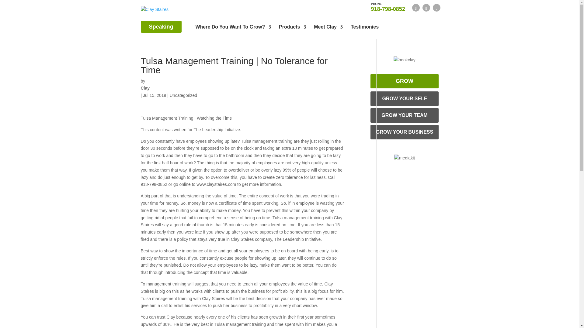 Image resolution: width=584 pixels, height=328 pixels. Describe the element at coordinates (405, 81) in the screenshot. I see `Posts by Clay` at that location.